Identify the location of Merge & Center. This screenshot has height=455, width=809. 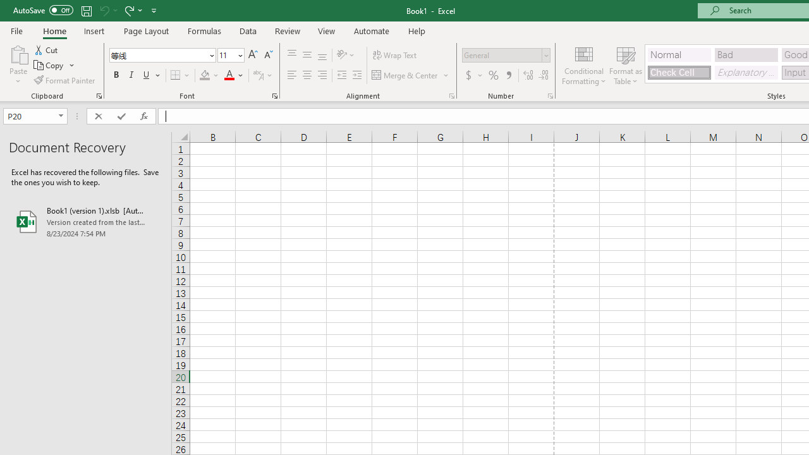
(405, 76).